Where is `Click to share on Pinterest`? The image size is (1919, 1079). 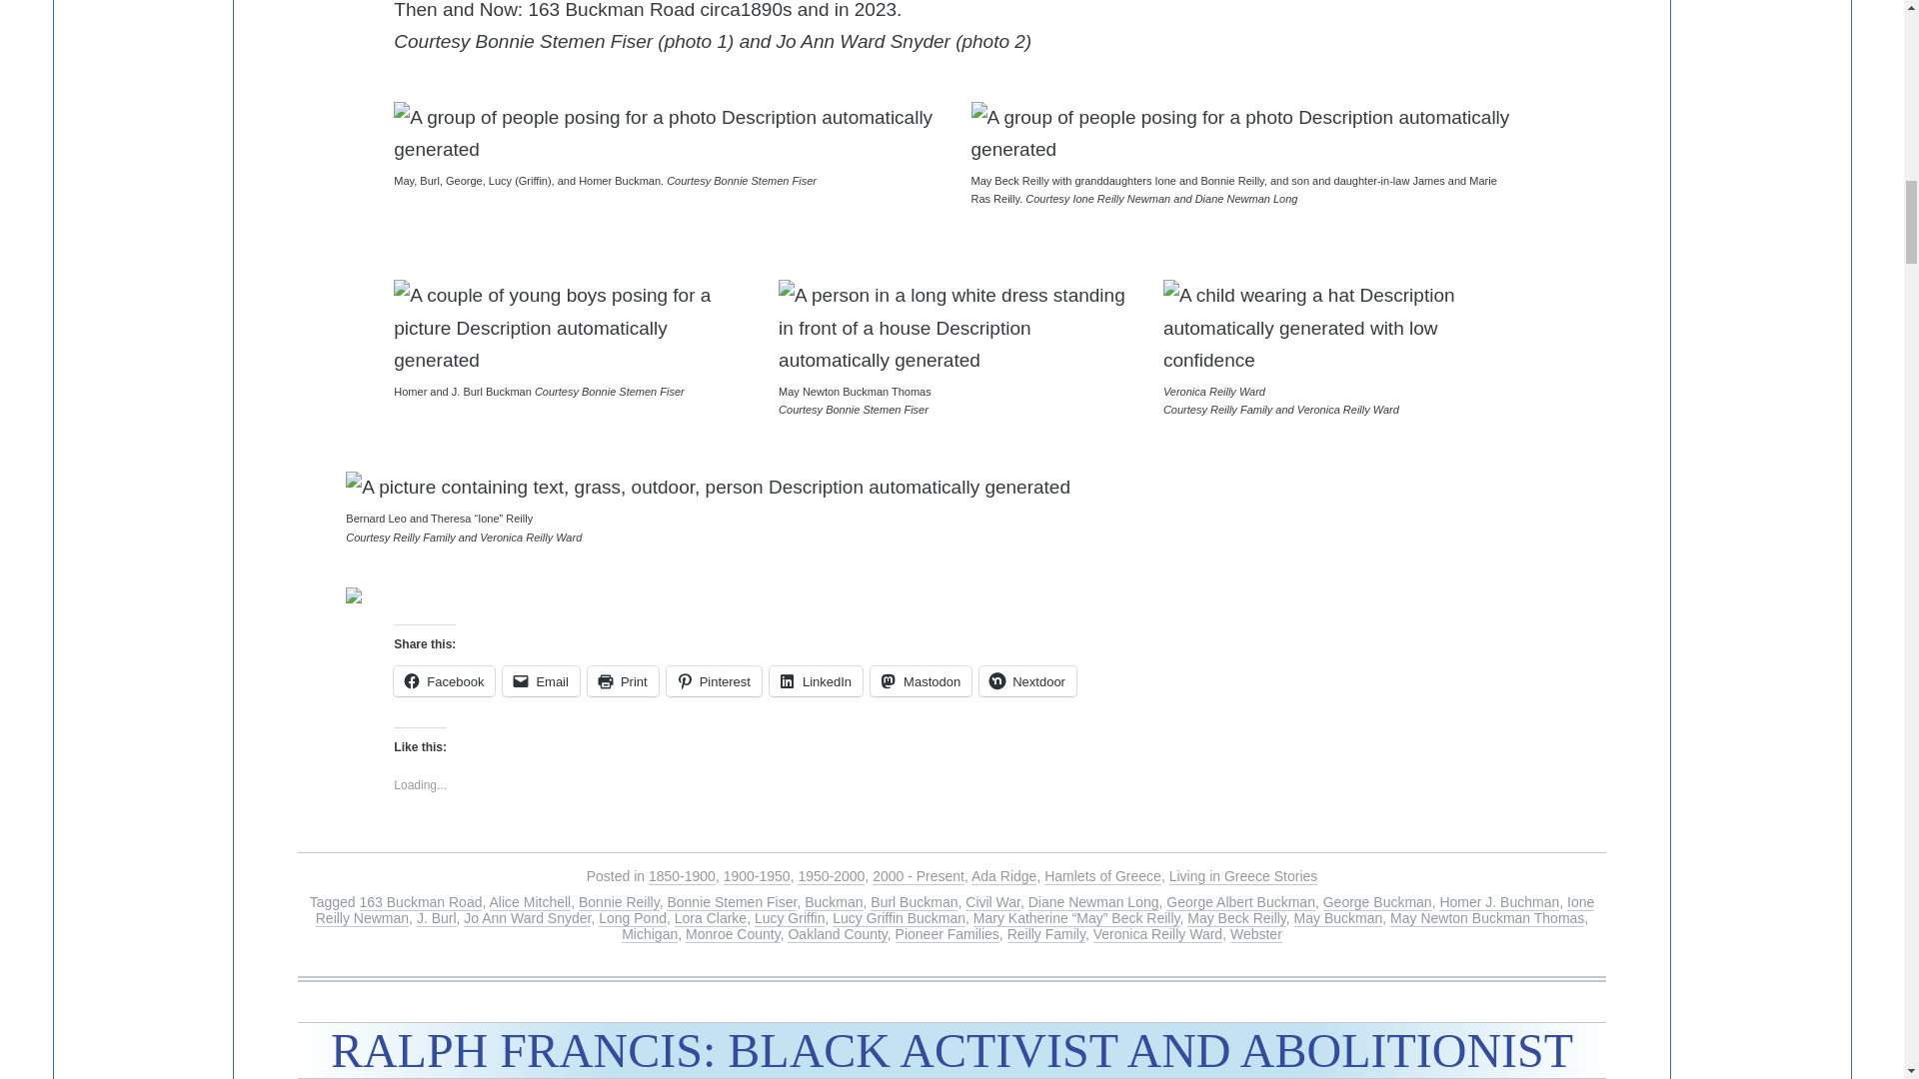 Click to share on Pinterest is located at coordinates (714, 681).